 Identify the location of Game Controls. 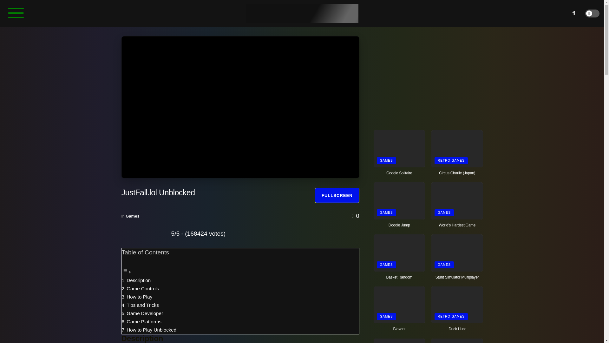
(143, 288).